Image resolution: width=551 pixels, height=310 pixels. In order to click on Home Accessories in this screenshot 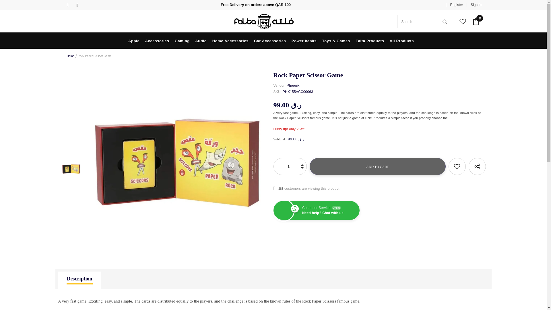, I will do `click(230, 40)`.